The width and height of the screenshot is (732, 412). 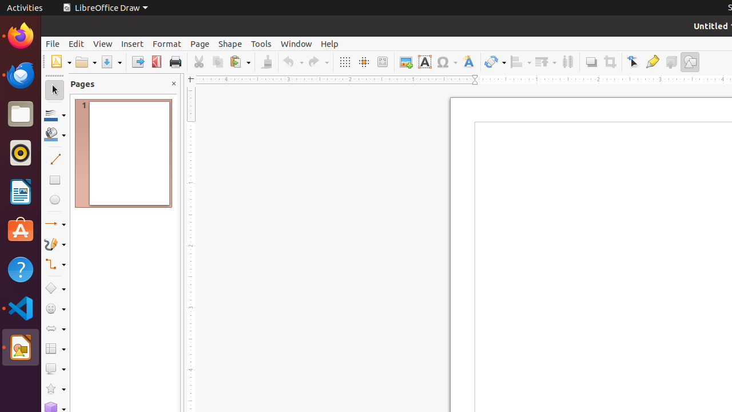 What do you see at coordinates (217, 62) in the screenshot?
I see `Copy` at bounding box center [217, 62].